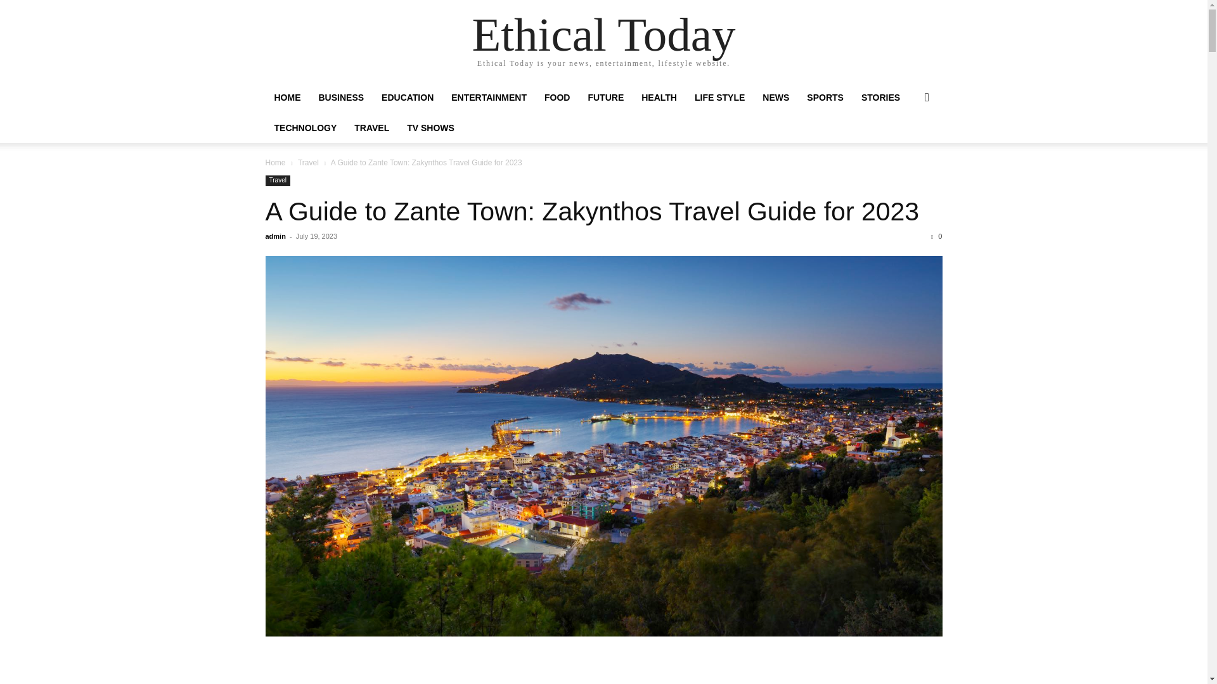 Image resolution: width=1217 pixels, height=684 pixels. I want to click on HOME, so click(287, 98).